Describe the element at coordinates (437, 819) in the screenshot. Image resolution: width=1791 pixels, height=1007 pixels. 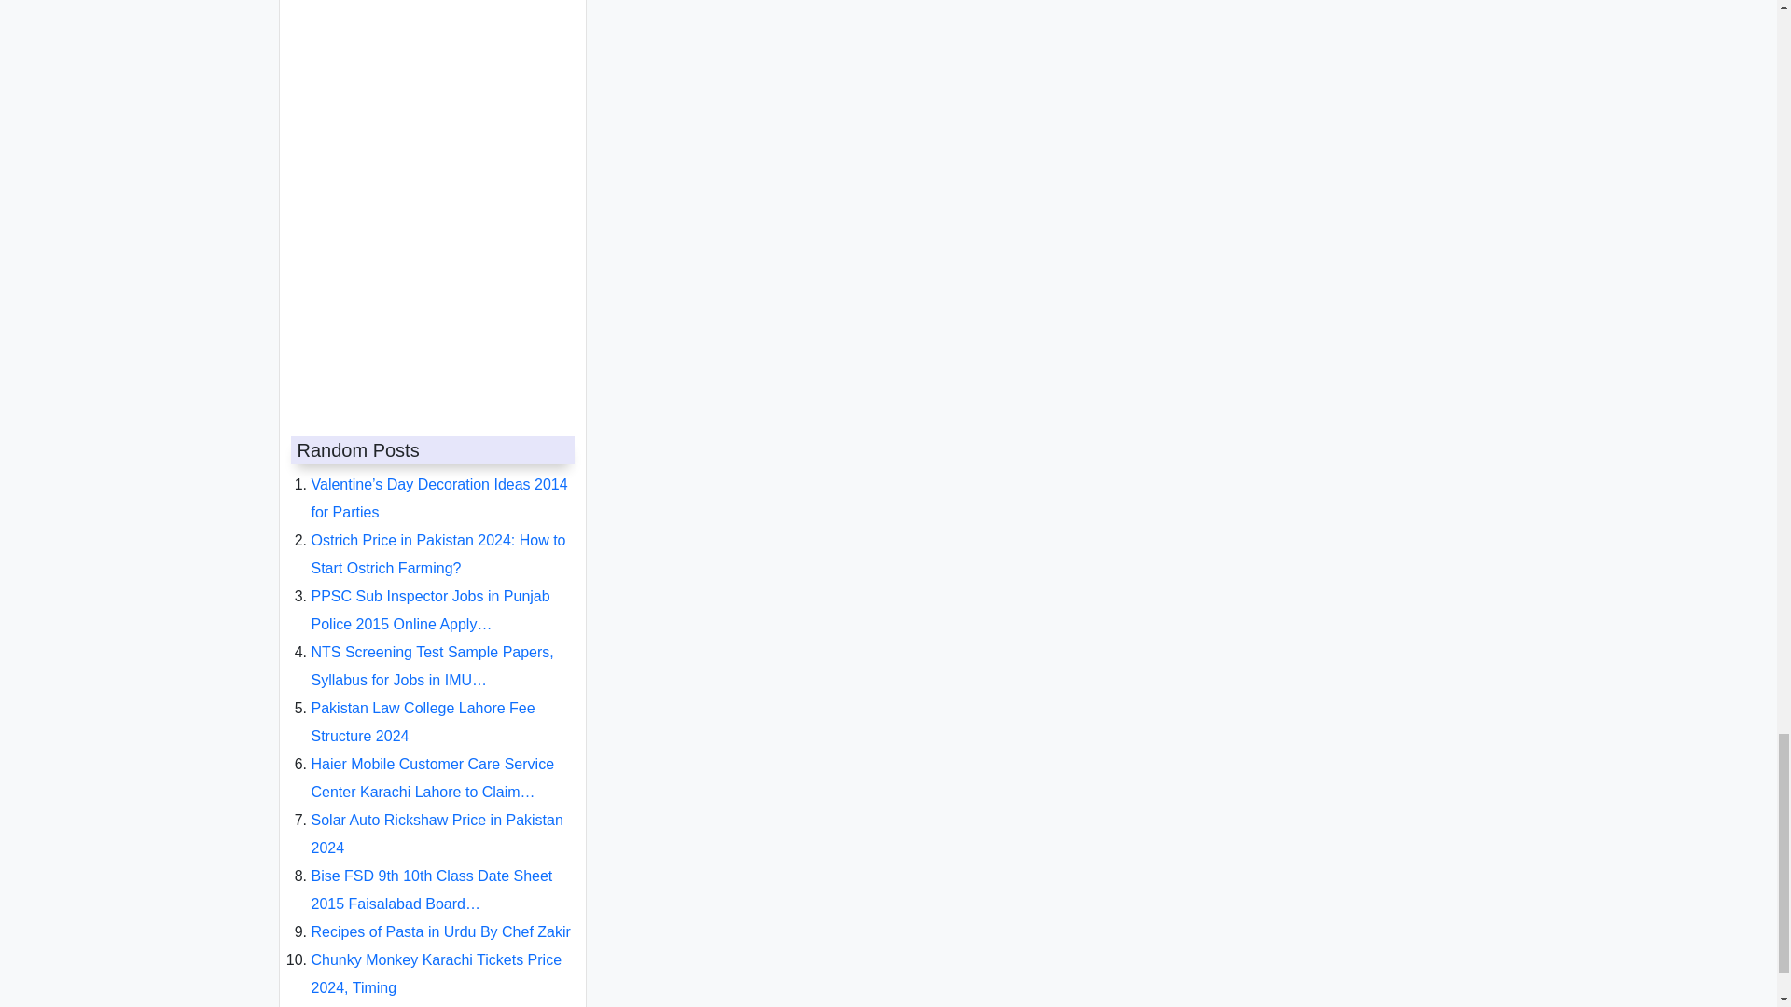
I see `Solar Auto Rickshaw Price in Pakistan 2024` at that location.